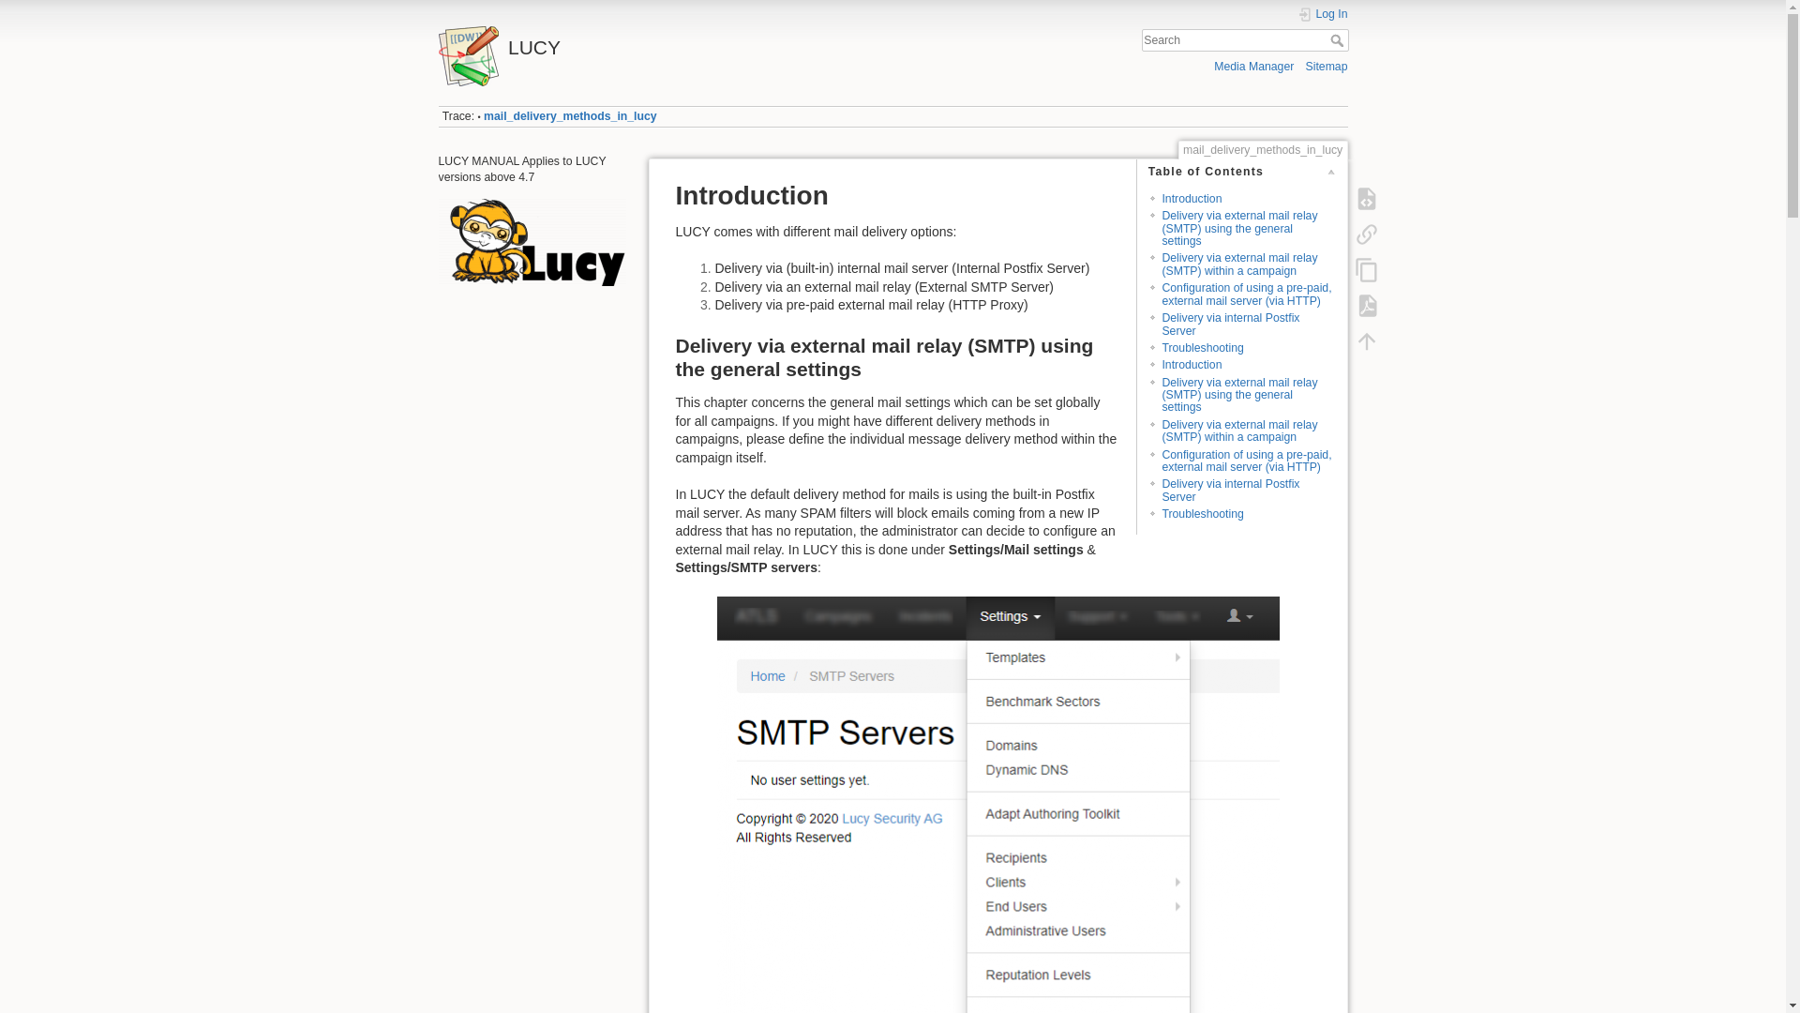 The width and height of the screenshot is (1800, 1013). What do you see at coordinates (1202, 514) in the screenshot?
I see `Troubleshooting` at bounding box center [1202, 514].